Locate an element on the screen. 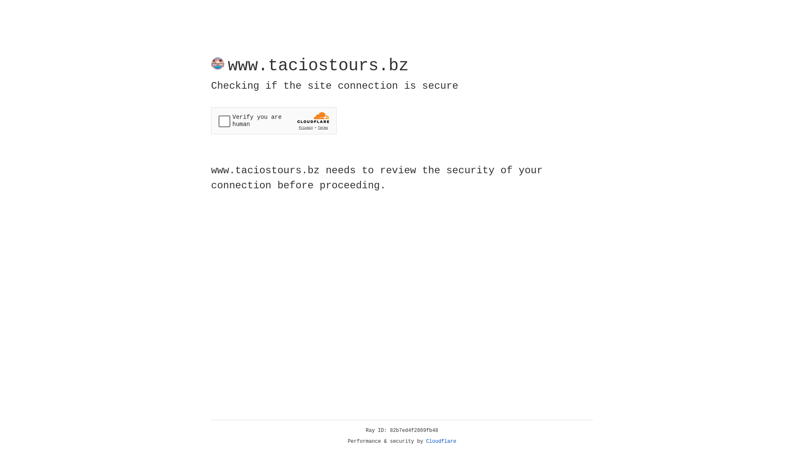  Cloudflare is located at coordinates (441, 442).